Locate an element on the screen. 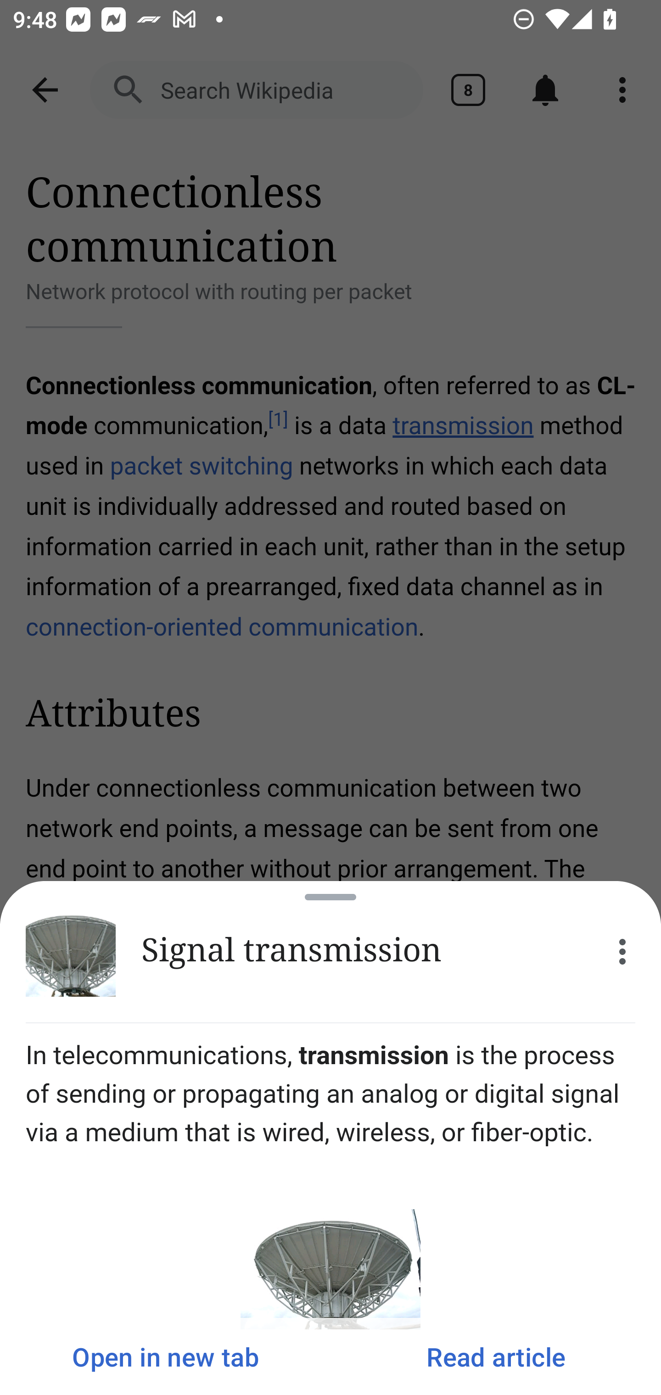 This screenshot has height=1395, width=661. More options is located at coordinates (622, 952).